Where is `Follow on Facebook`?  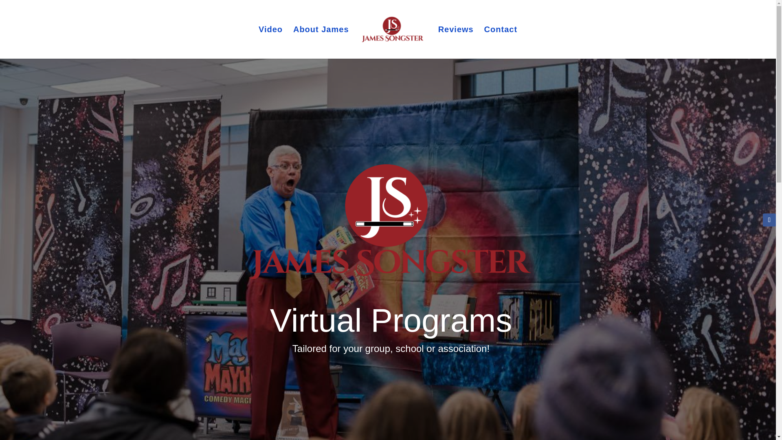 Follow on Facebook is located at coordinates (769, 220).